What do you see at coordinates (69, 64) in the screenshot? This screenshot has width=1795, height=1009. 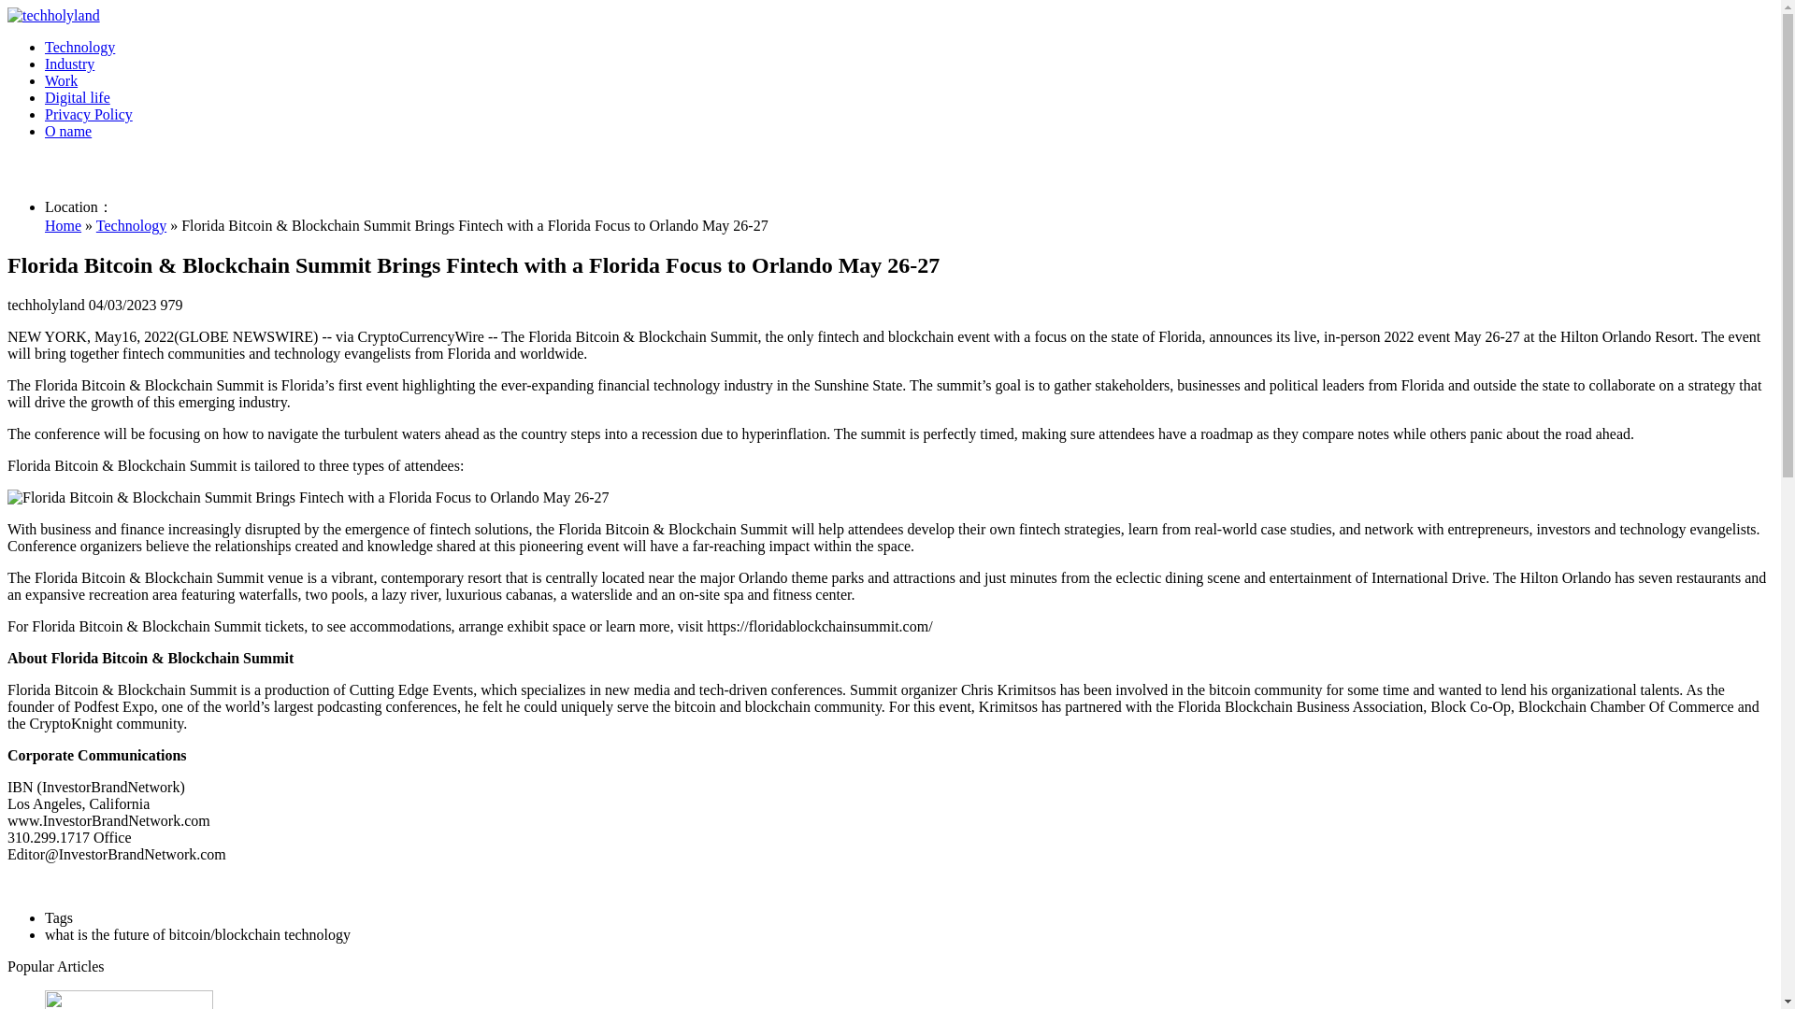 I see `Industry` at bounding box center [69, 64].